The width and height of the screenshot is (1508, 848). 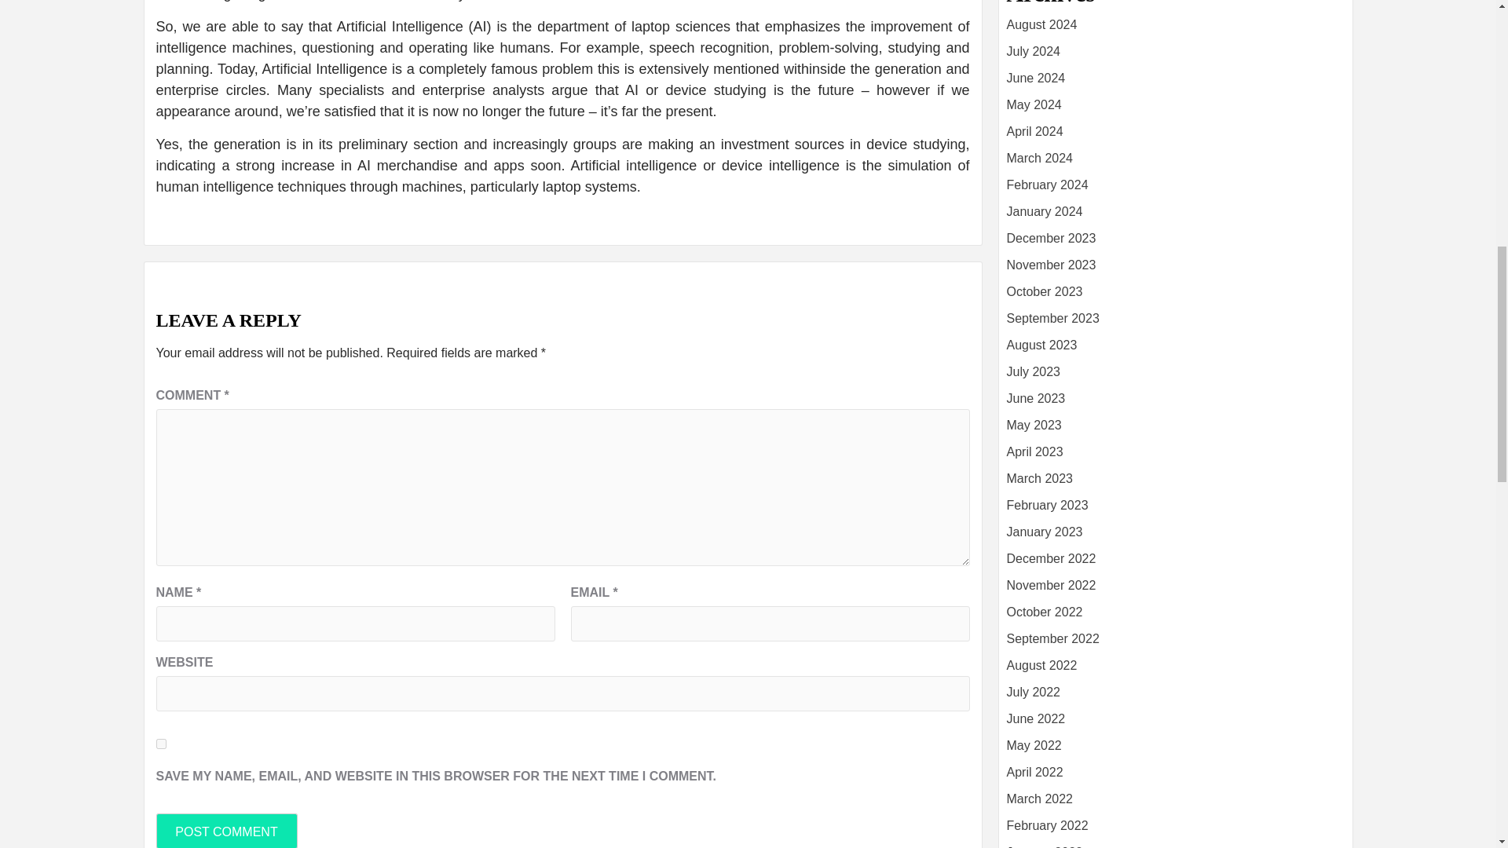 What do you see at coordinates (1040, 158) in the screenshot?
I see `March 2024` at bounding box center [1040, 158].